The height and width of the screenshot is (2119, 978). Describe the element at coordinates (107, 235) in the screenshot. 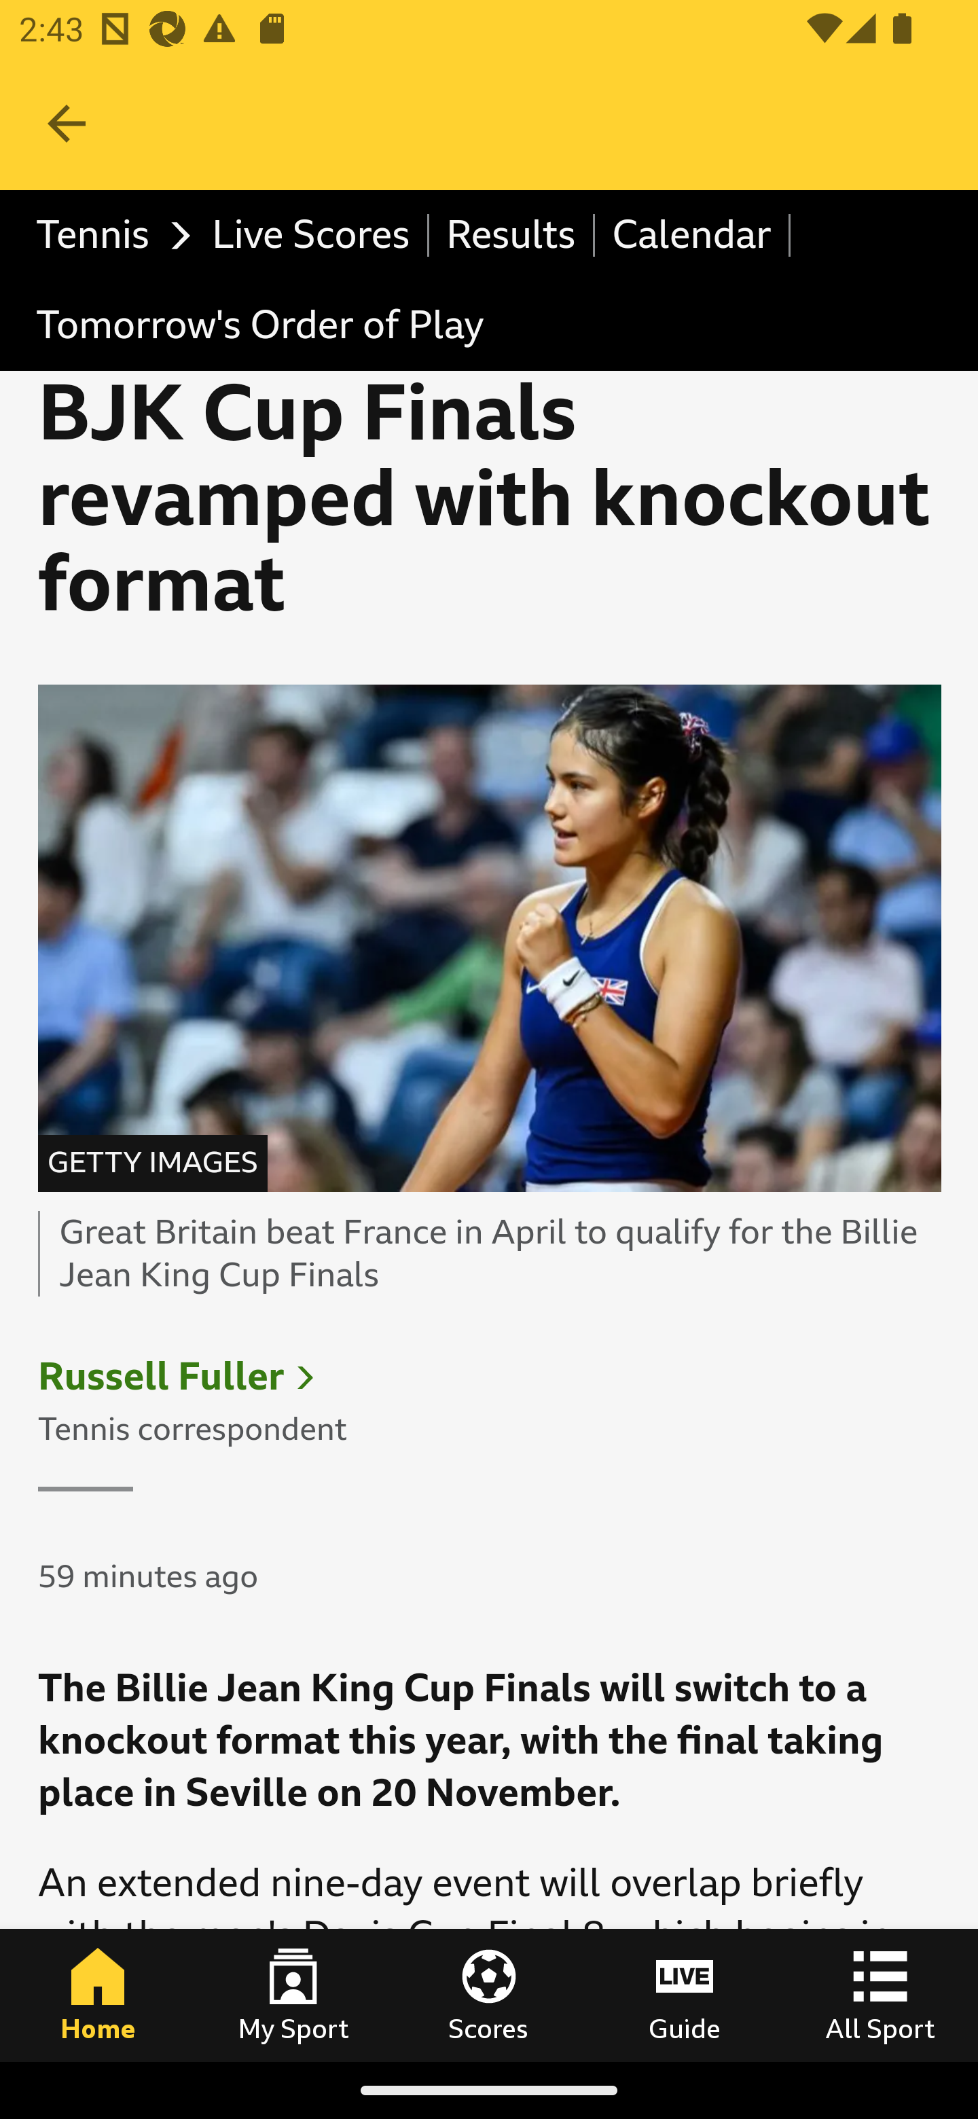

I see `Tennis` at that location.